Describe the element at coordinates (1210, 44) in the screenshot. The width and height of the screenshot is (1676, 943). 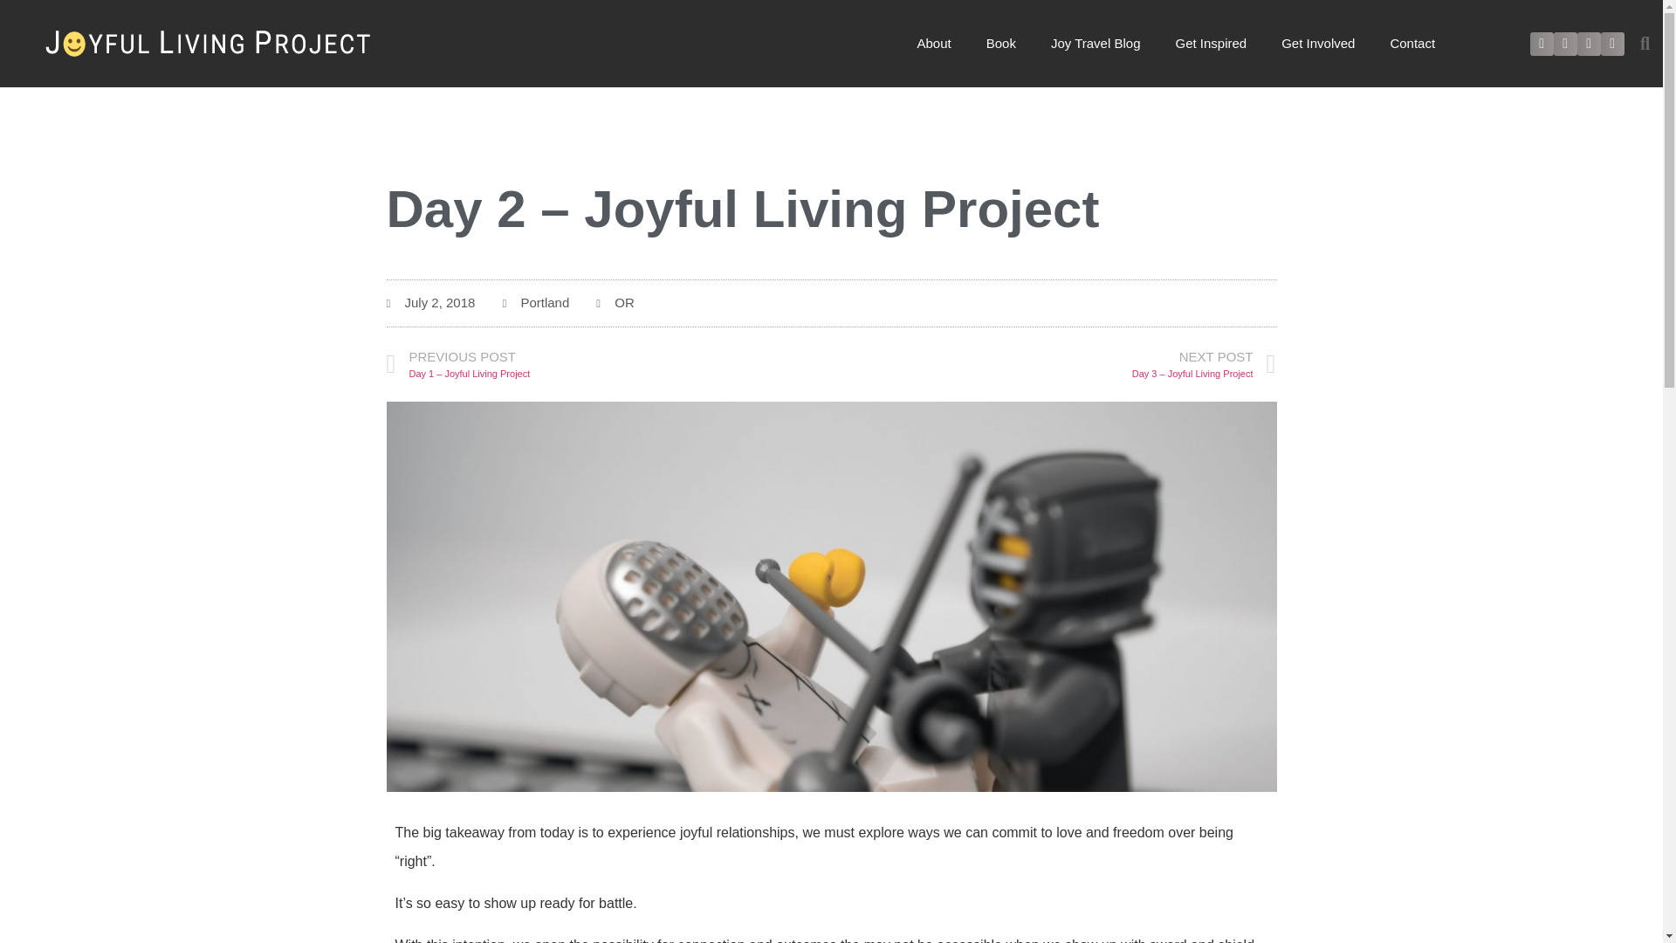
I see `Get Inspired` at that location.